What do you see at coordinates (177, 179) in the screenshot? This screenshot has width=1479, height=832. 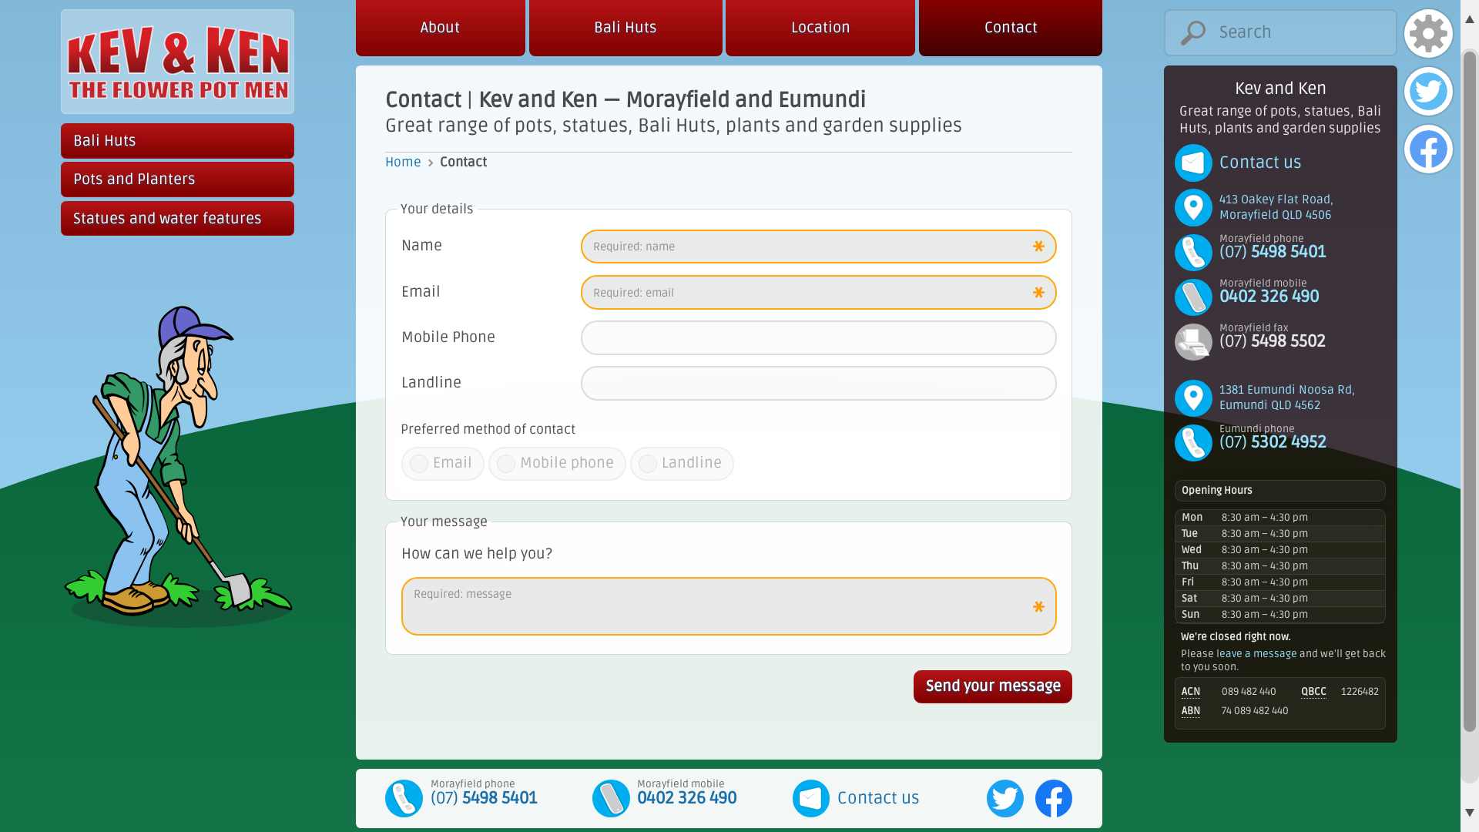 I see `Pots and Planters` at bounding box center [177, 179].